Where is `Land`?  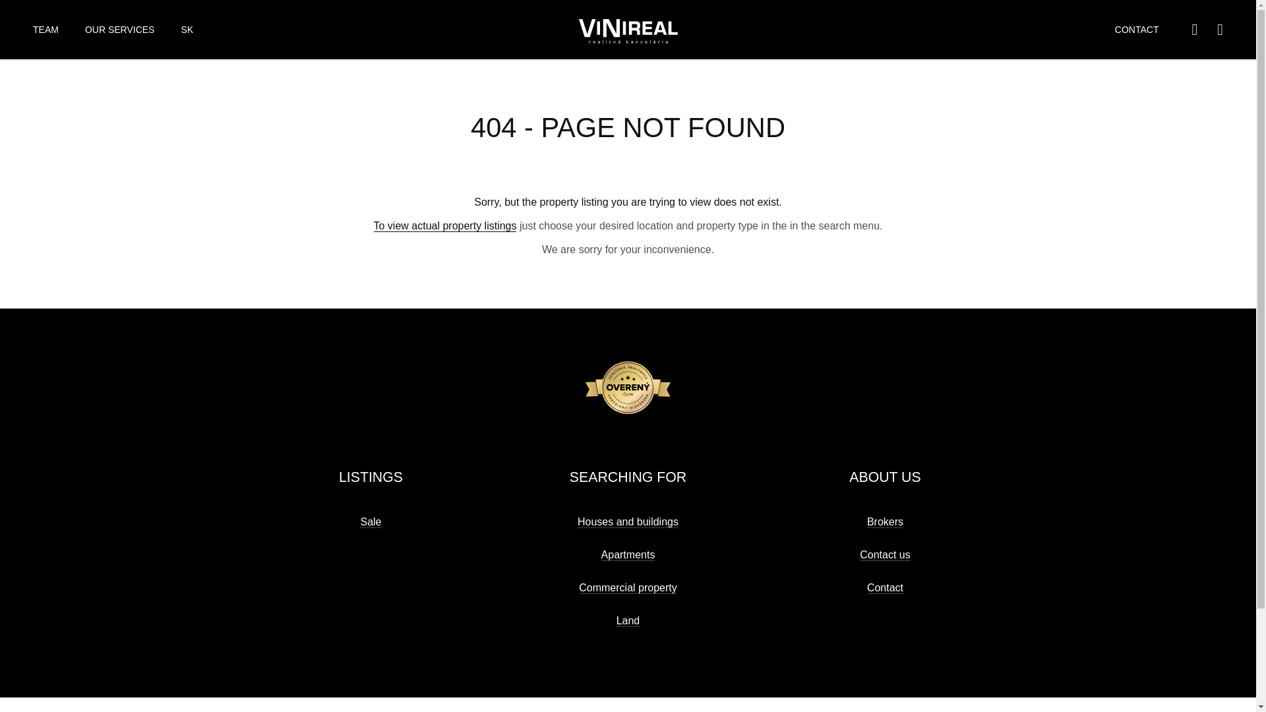
Land is located at coordinates (628, 621).